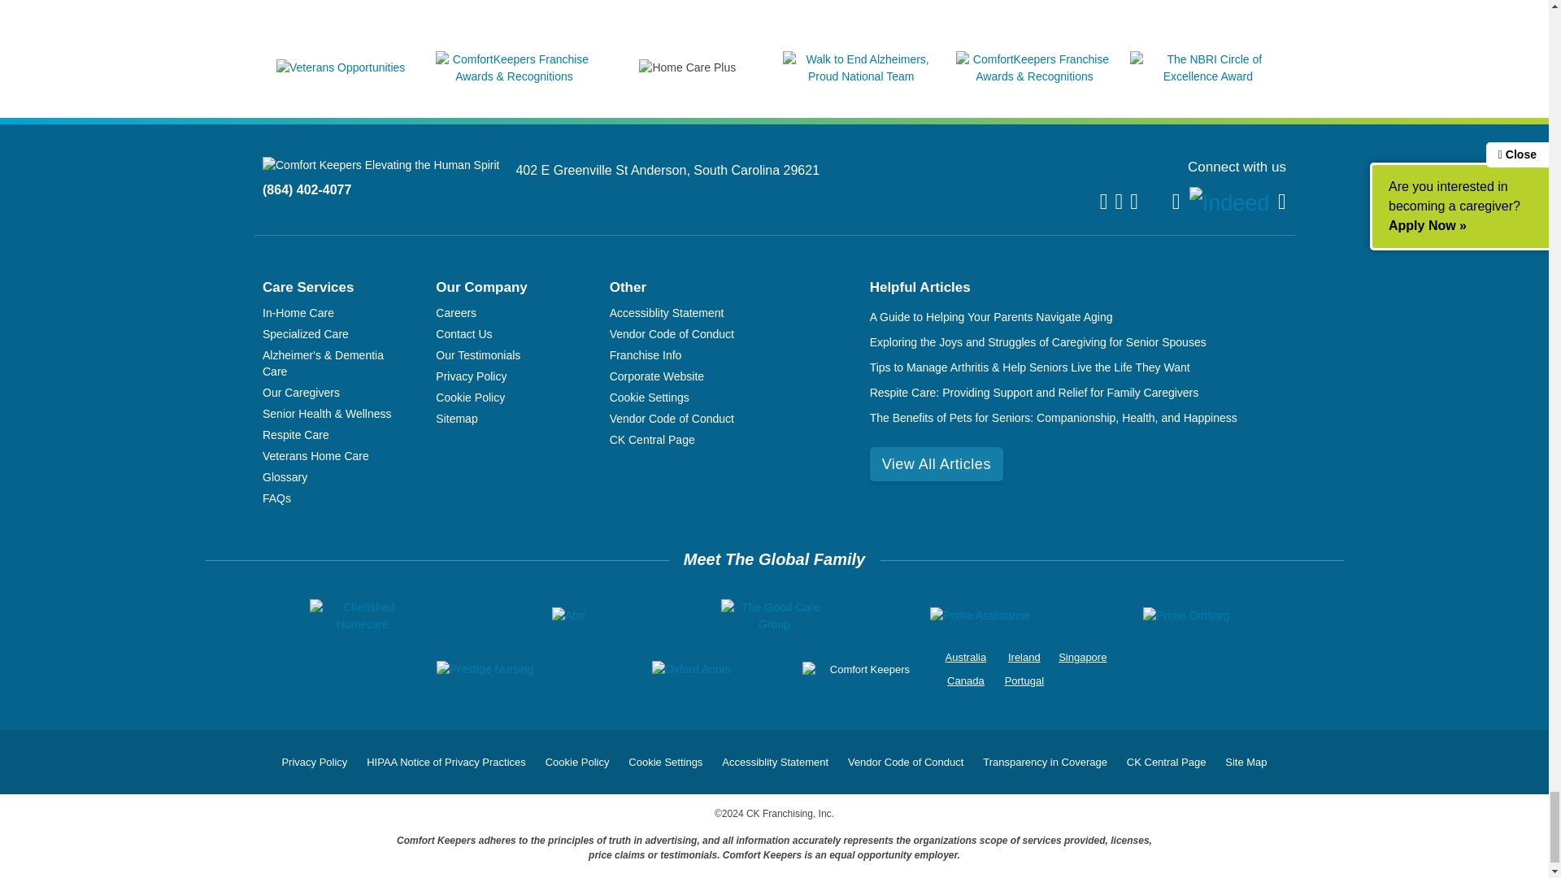 This screenshot has height=878, width=1561. I want to click on Walk to End Alzheimers, Proud National Team, so click(861, 76).